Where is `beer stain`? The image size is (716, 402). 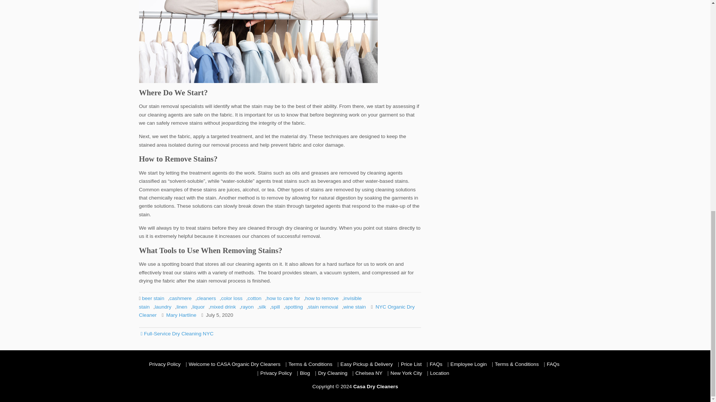
beer stain is located at coordinates (153, 298).